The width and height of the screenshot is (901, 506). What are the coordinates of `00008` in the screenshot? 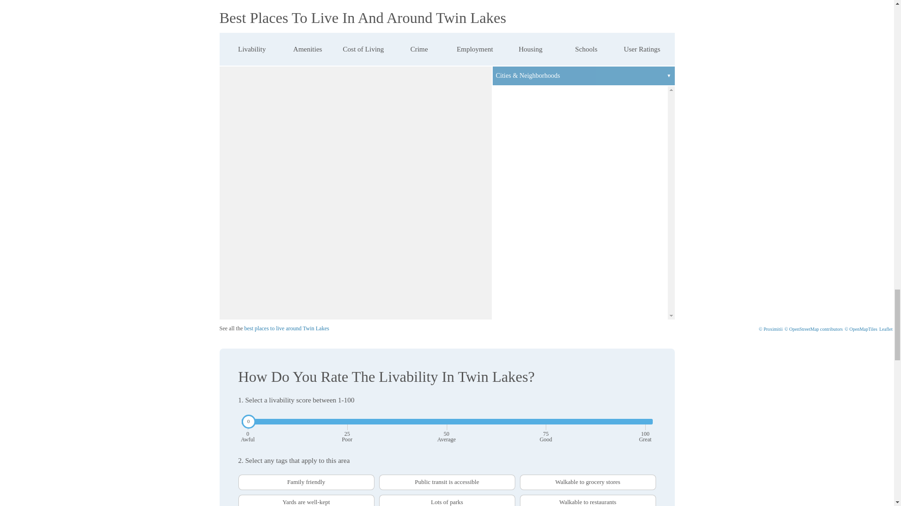 It's located at (241, 478).